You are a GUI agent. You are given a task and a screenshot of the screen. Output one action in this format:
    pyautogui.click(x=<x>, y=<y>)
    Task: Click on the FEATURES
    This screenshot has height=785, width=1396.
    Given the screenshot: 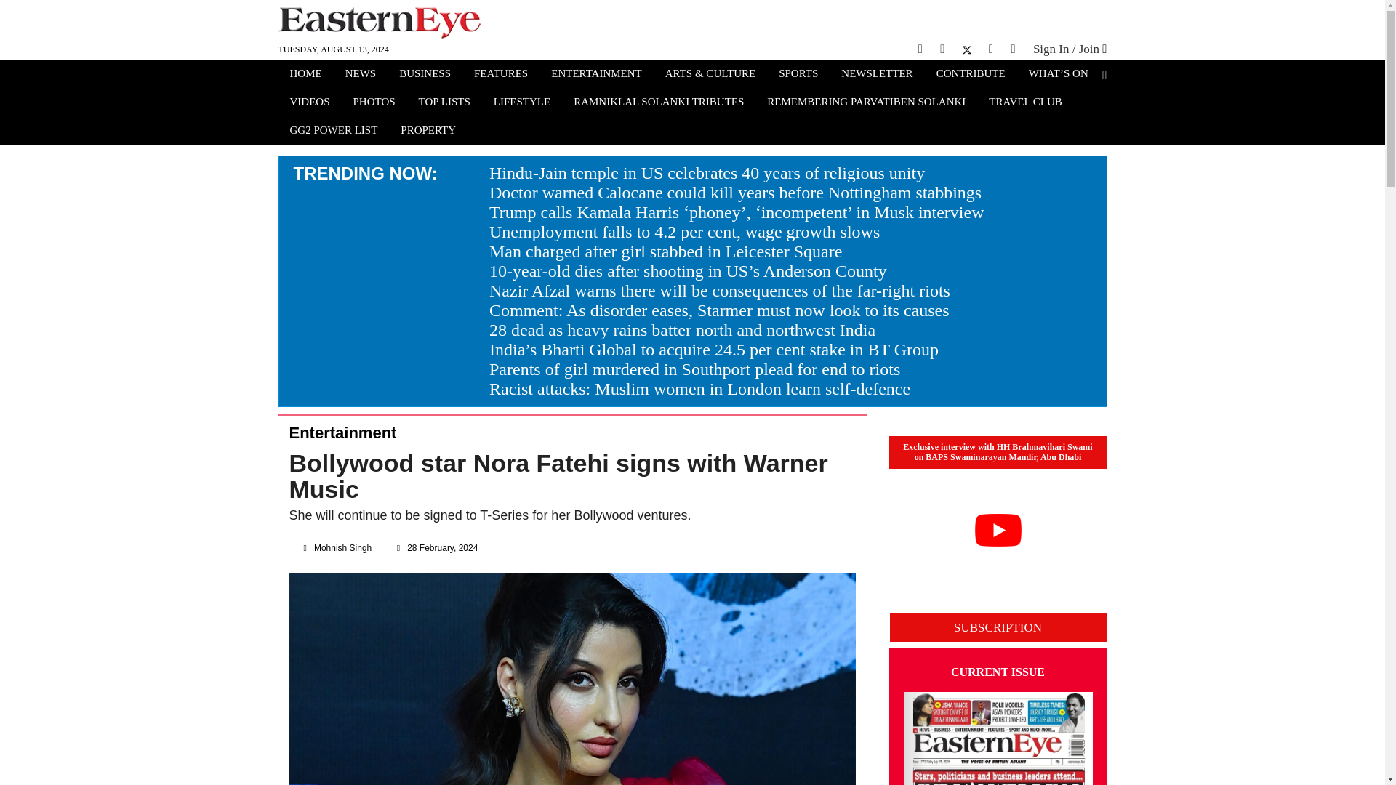 What is the action you would take?
    pyautogui.click(x=500, y=75)
    